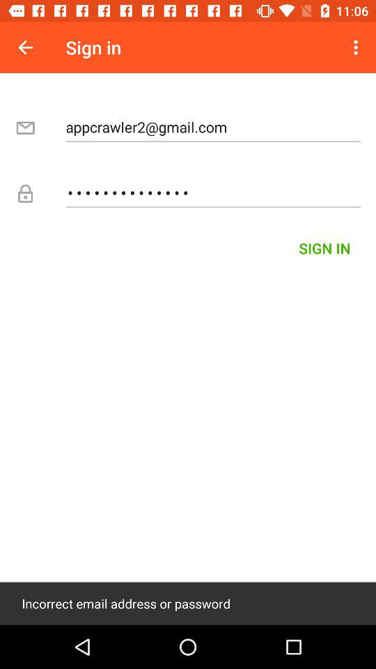  I want to click on press the appcrawler2@gmail.com item, so click(213, 127).